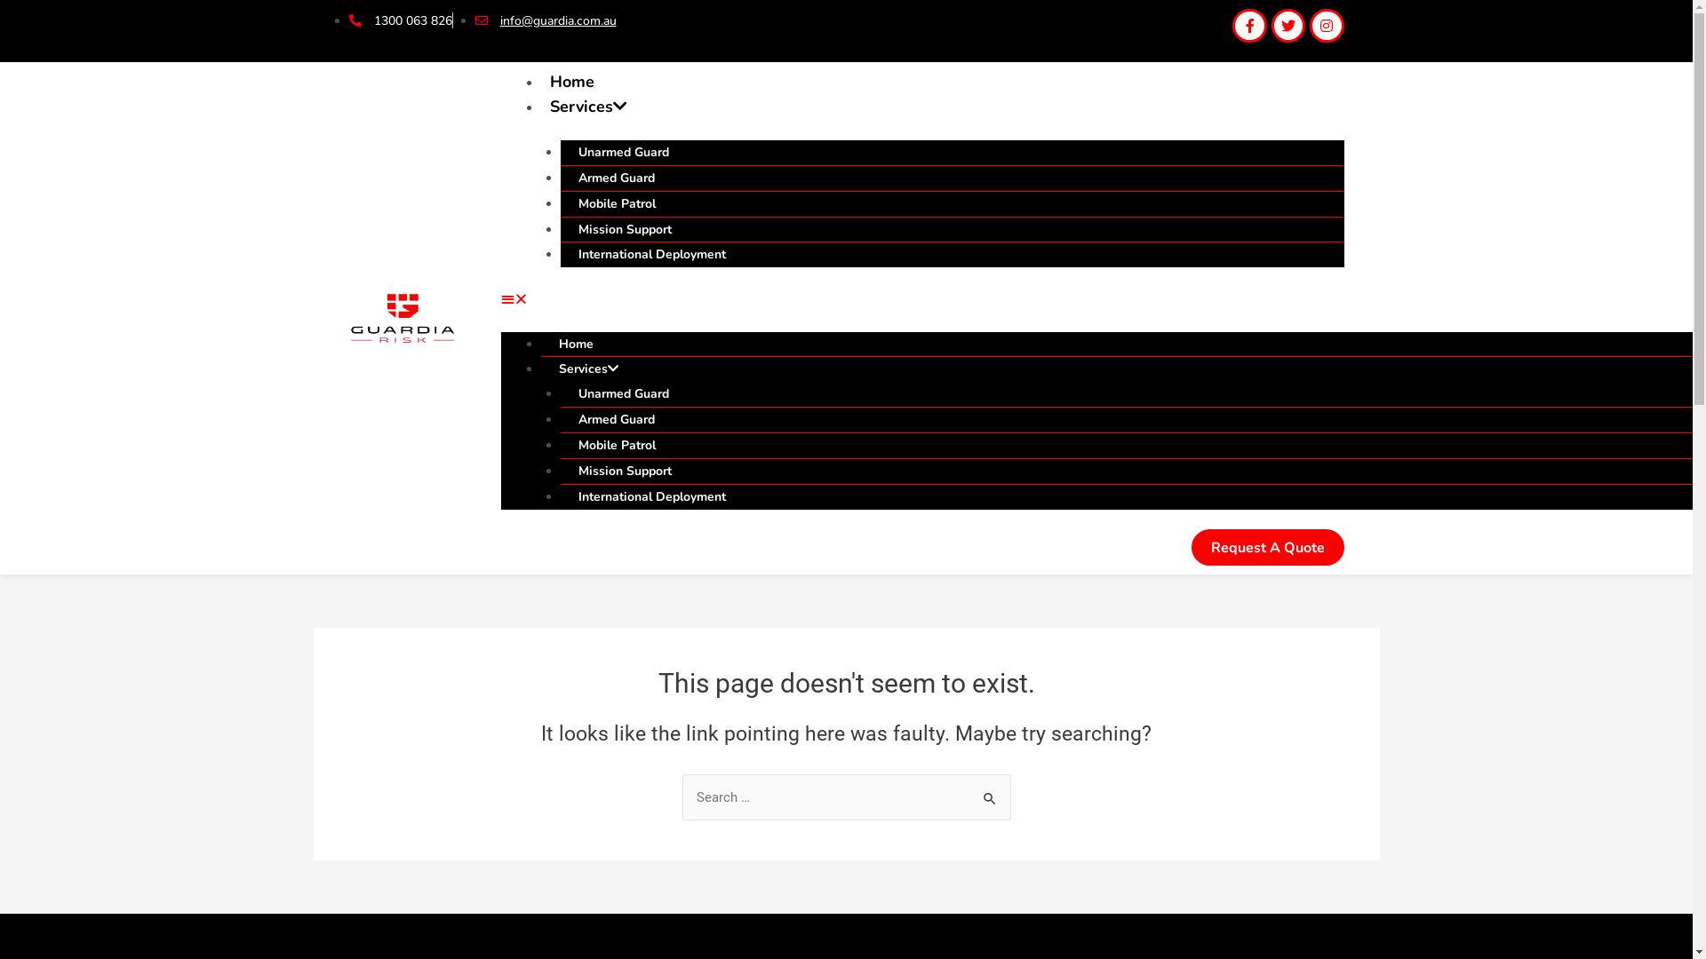 The image size is (1706, 959). Describe the element at coordinates (588, 107) in the screenshot. I see `Services` at that location.